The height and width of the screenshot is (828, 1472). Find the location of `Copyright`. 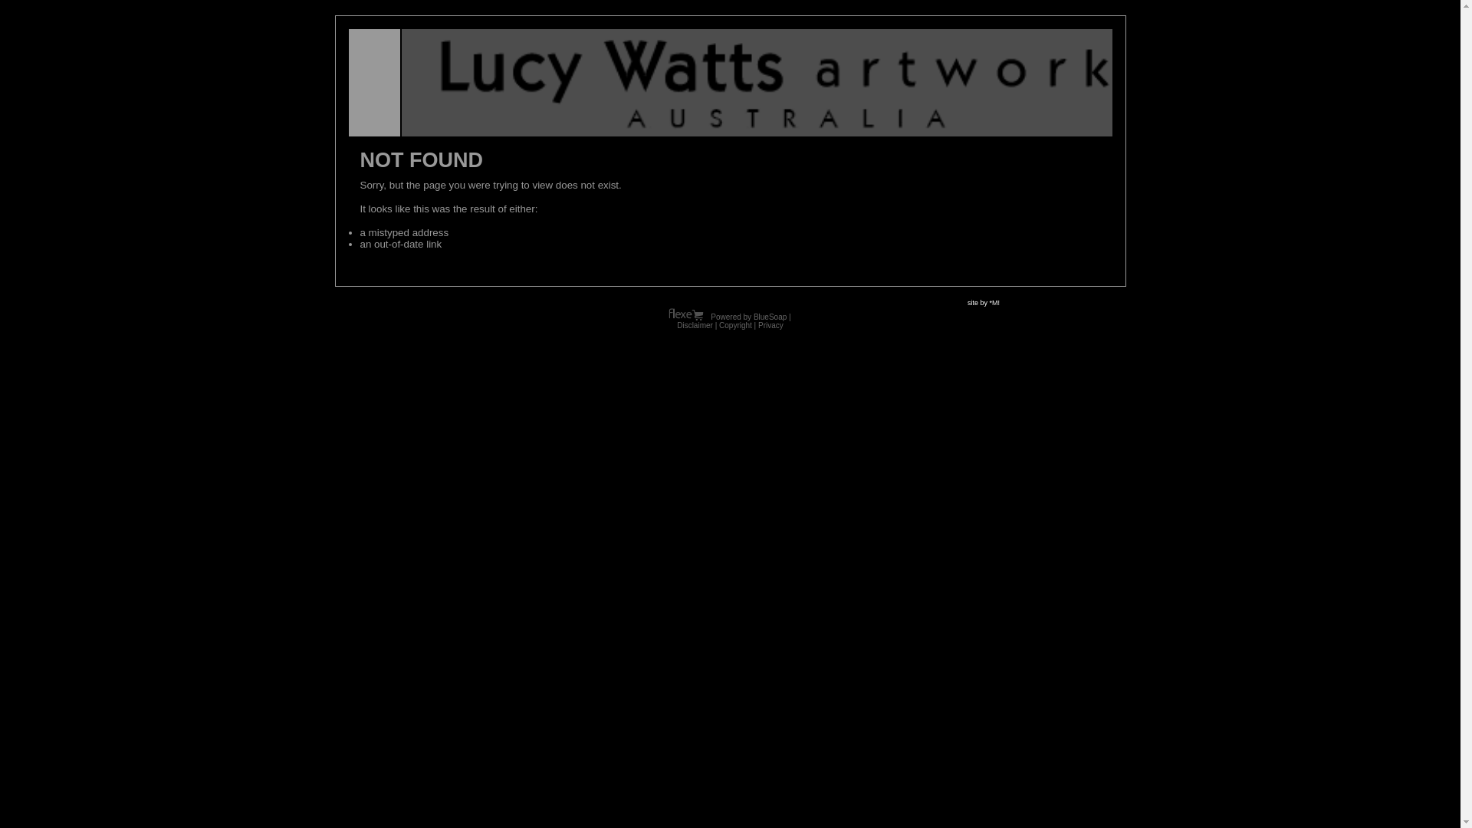

Copyright is located at coordinates (736, 325).